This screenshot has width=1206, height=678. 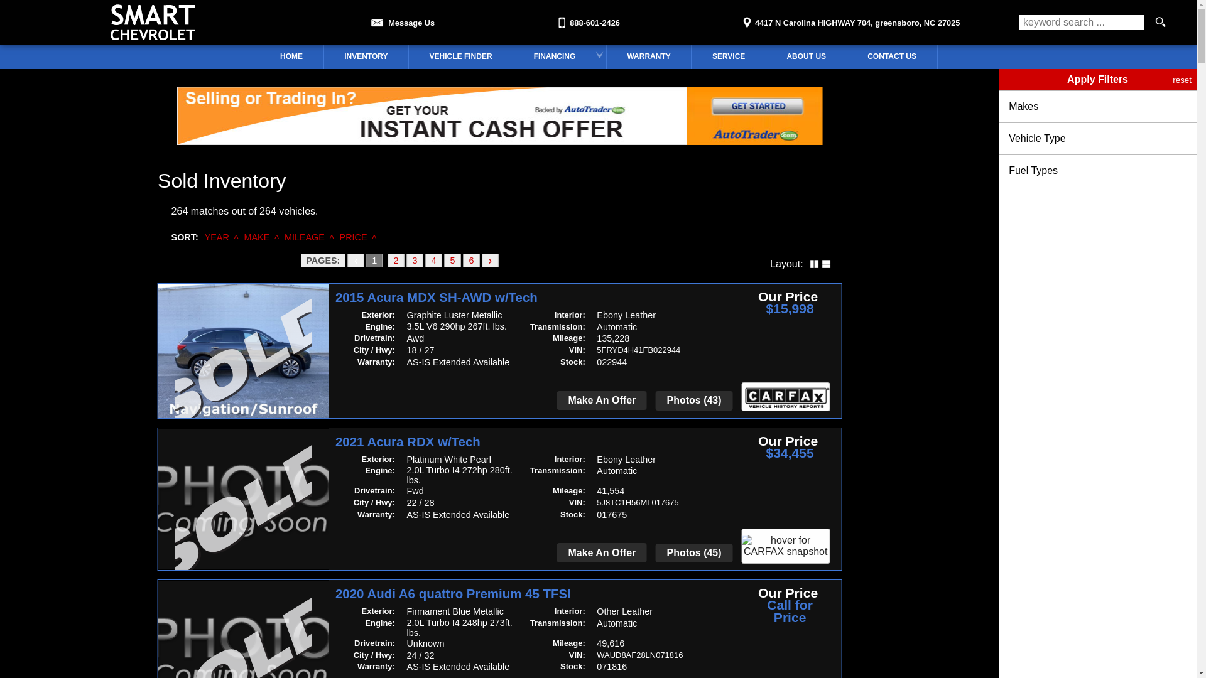 What do you see at coordinates (807, 57) in the screenshot?
I see `ABOUT US` at bounding box center [807, 57].